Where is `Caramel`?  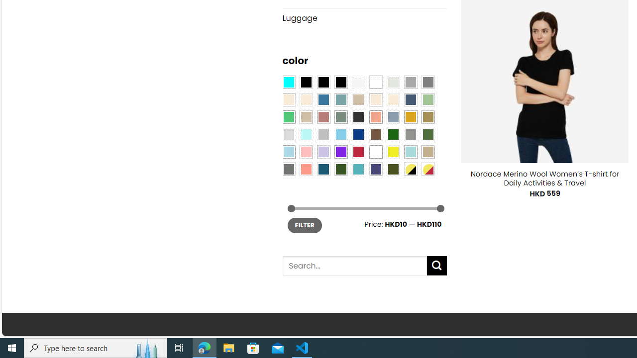
Caramel is located at coordinates (376, 99).